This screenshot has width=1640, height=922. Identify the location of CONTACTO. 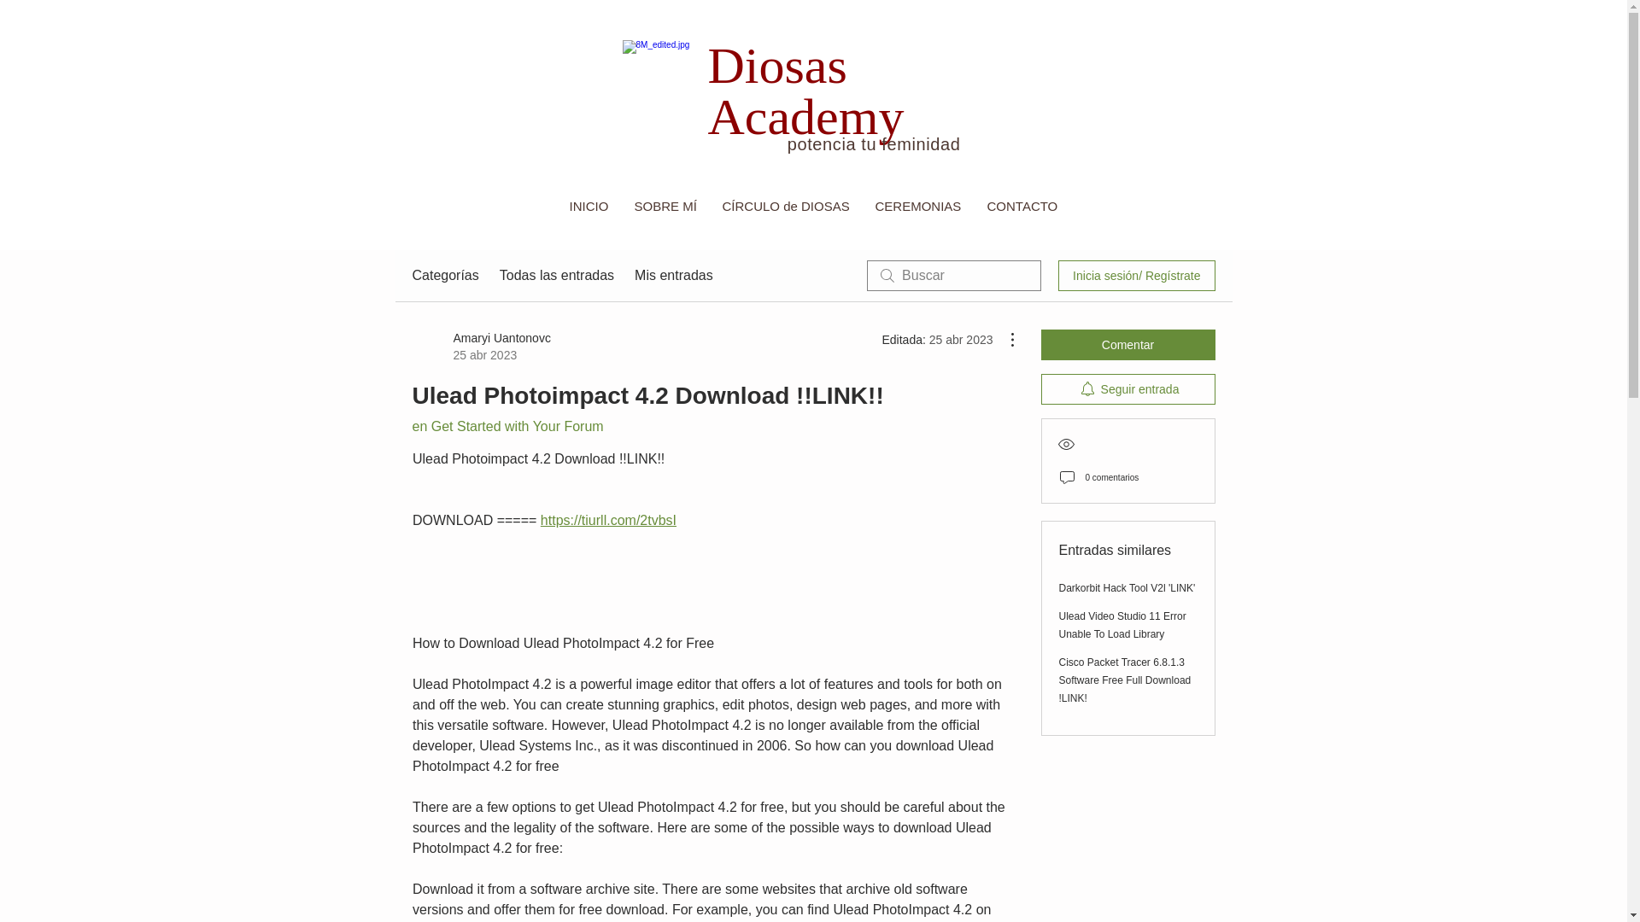
(1022, 205).